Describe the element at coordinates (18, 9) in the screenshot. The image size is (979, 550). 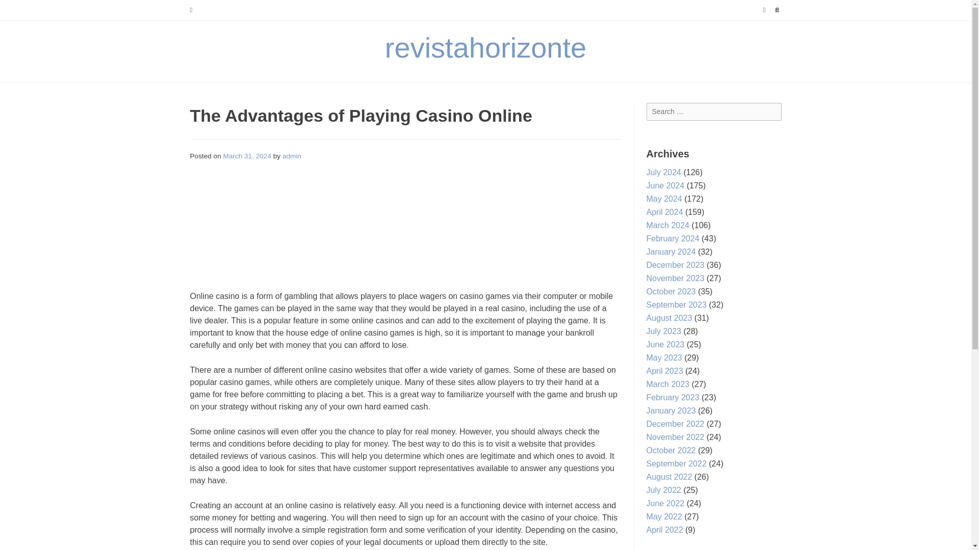
I see `Search` at that location.